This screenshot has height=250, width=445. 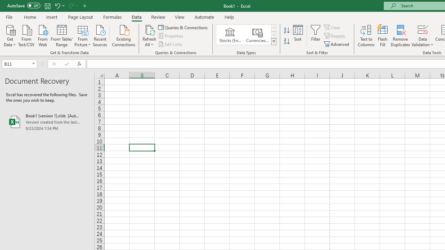 I want to click on Insert, so click(x=52, y=17).